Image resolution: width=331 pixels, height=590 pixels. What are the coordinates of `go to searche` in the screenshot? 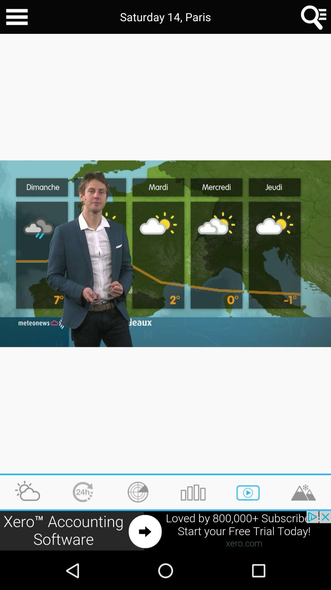 It's located at (314, 17).